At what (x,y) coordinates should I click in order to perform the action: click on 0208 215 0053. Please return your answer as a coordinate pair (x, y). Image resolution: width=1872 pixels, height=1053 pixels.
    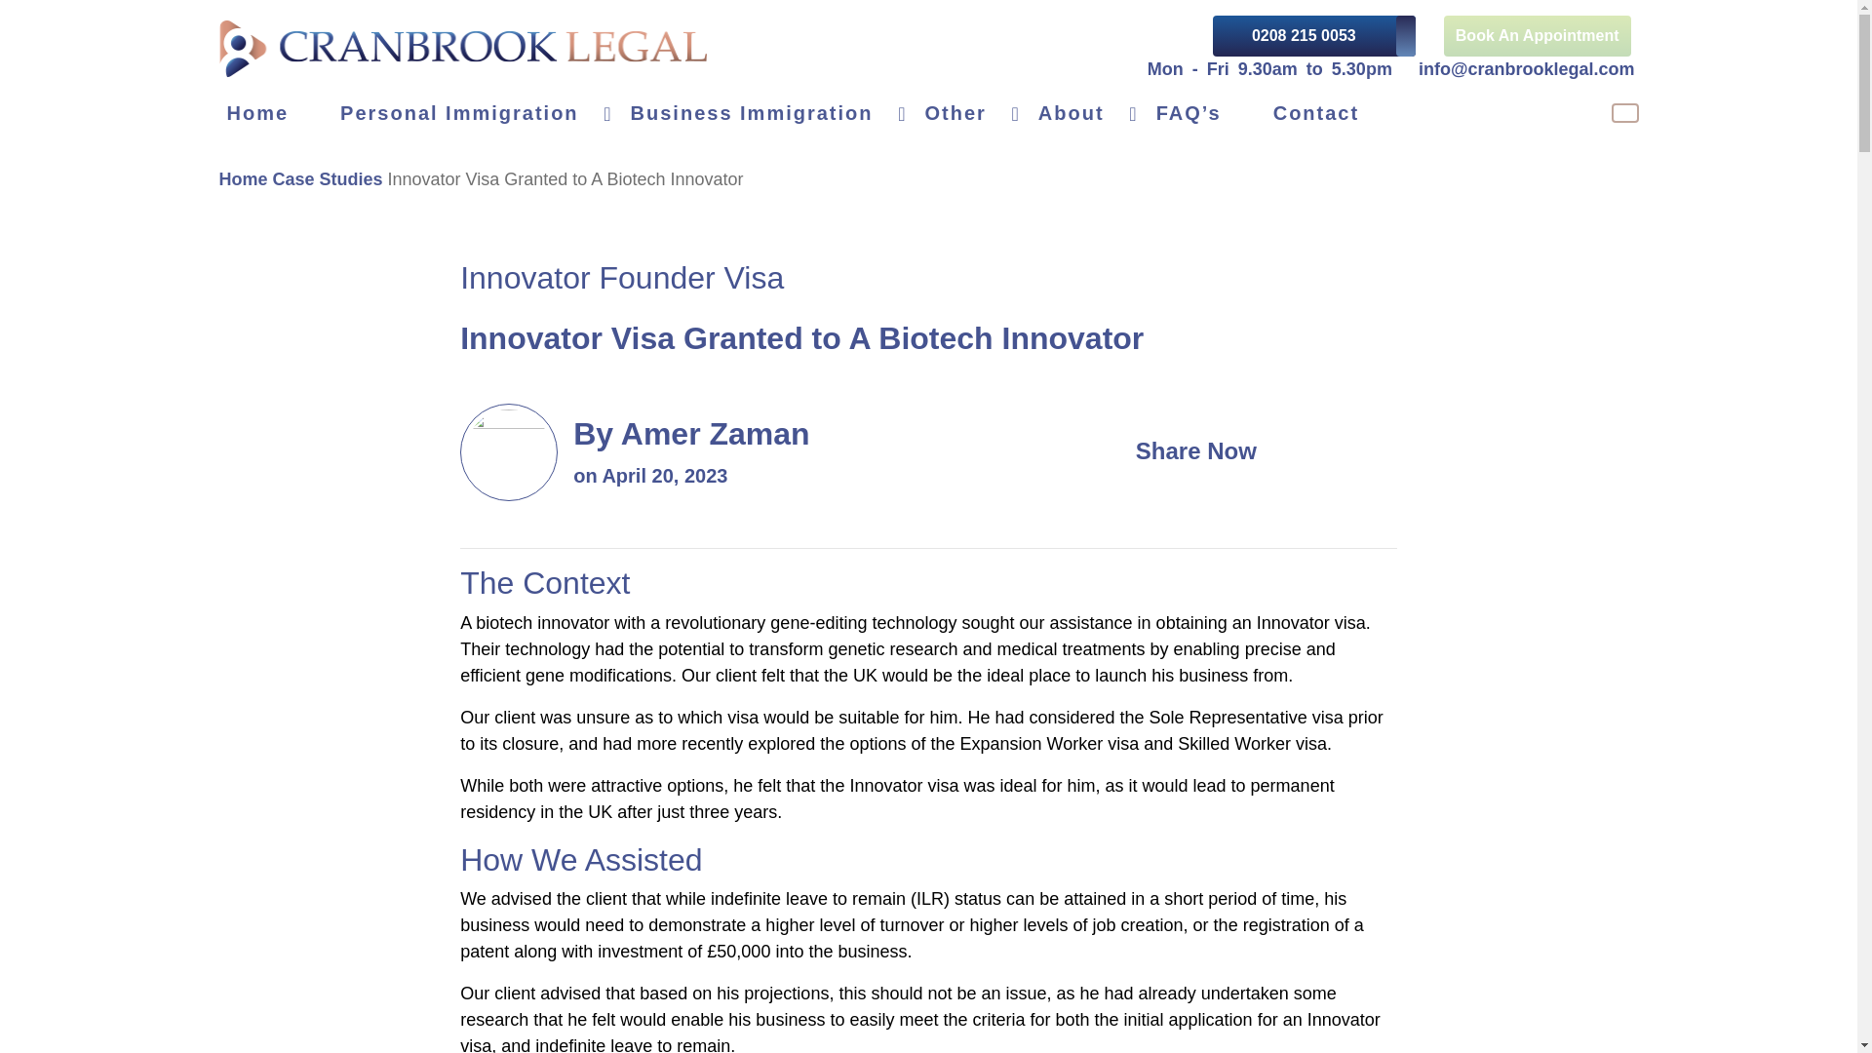
    Looking at the image, I should click on (1314, 36).